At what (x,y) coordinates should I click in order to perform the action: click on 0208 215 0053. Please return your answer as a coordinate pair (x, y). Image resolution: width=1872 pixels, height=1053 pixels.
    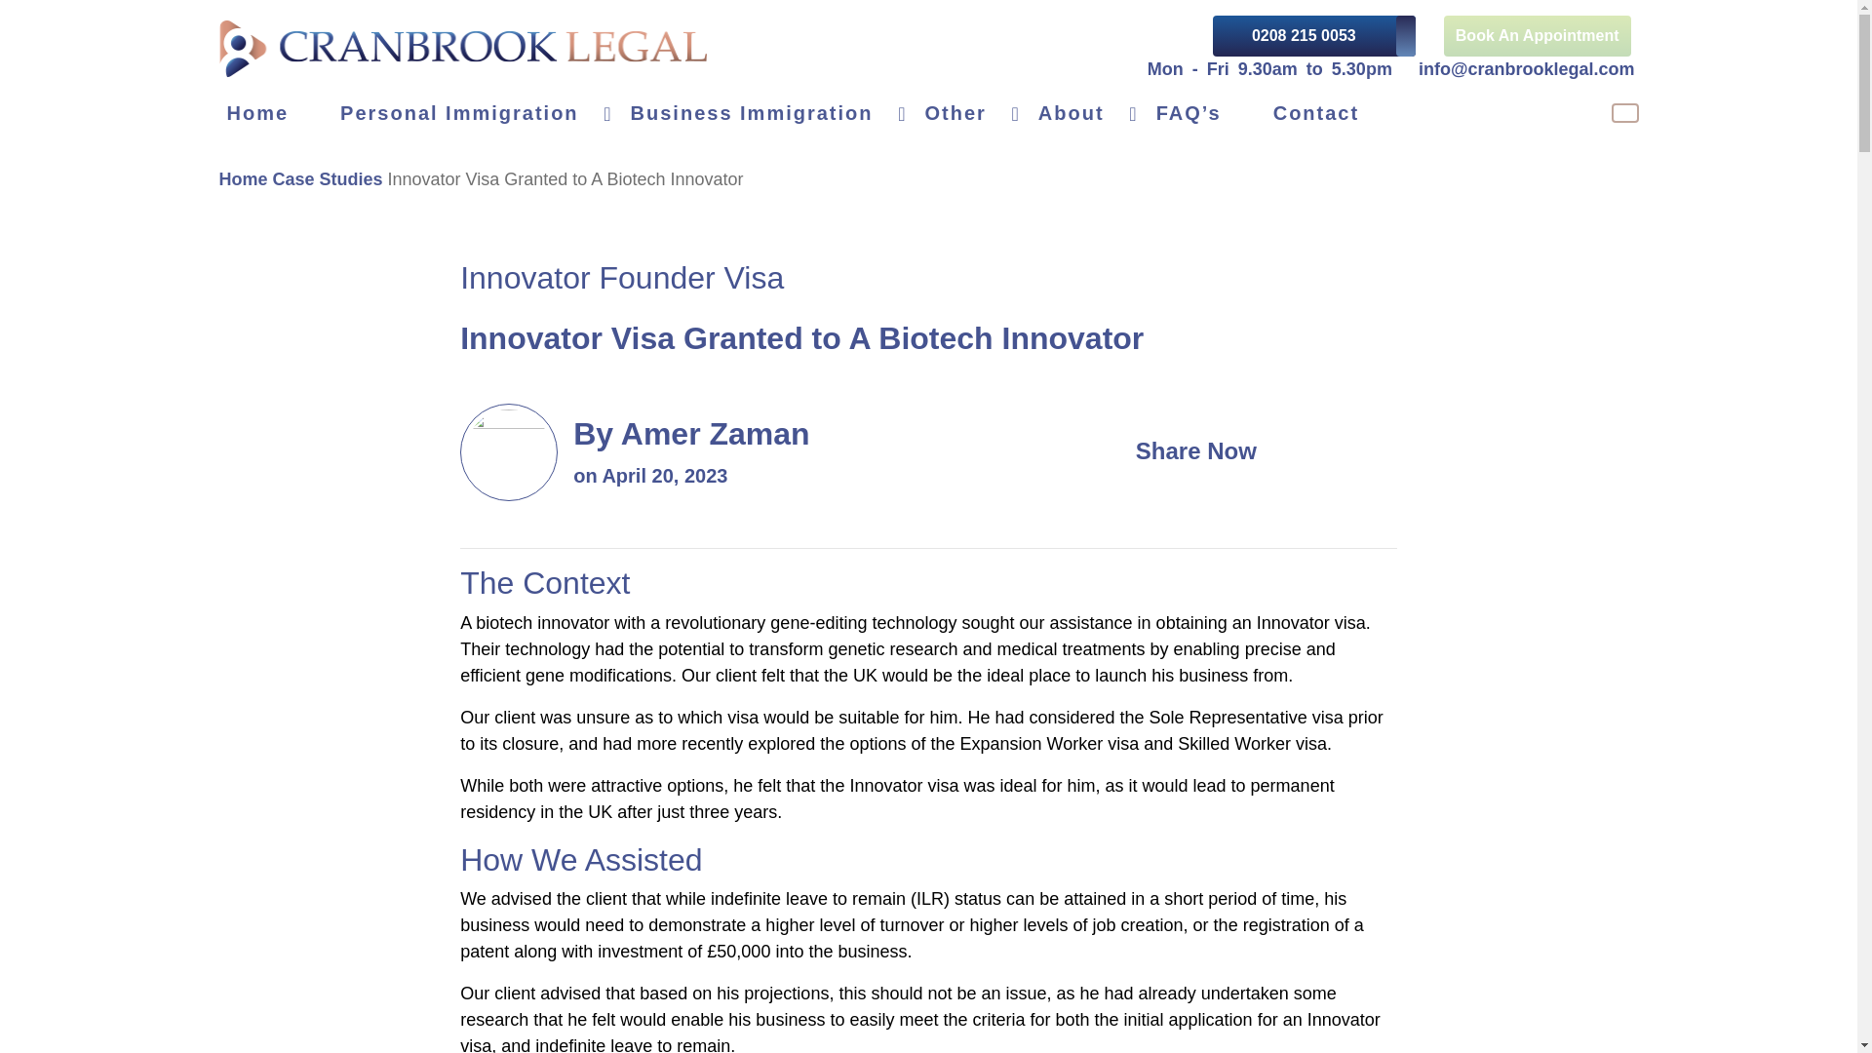
    Looking at the image, I should click on (1314, 36).